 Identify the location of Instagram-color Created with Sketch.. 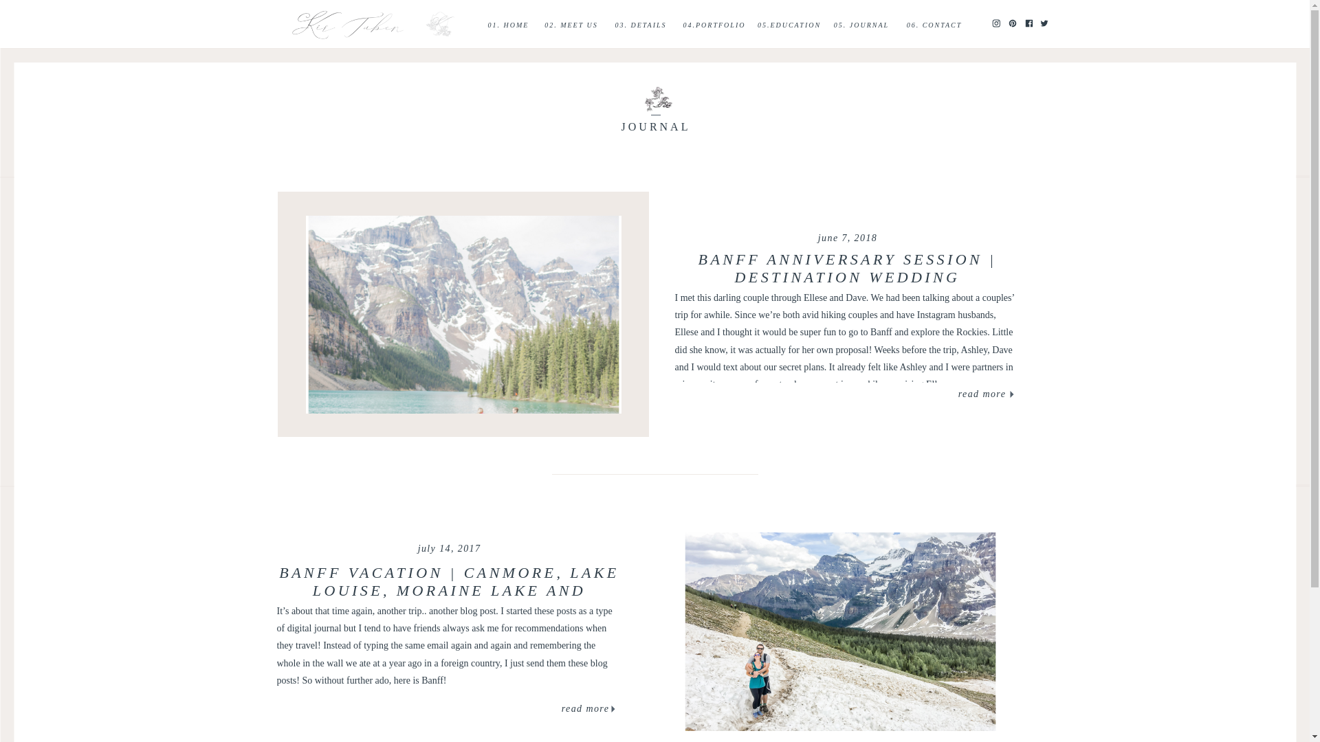
(995, 23).